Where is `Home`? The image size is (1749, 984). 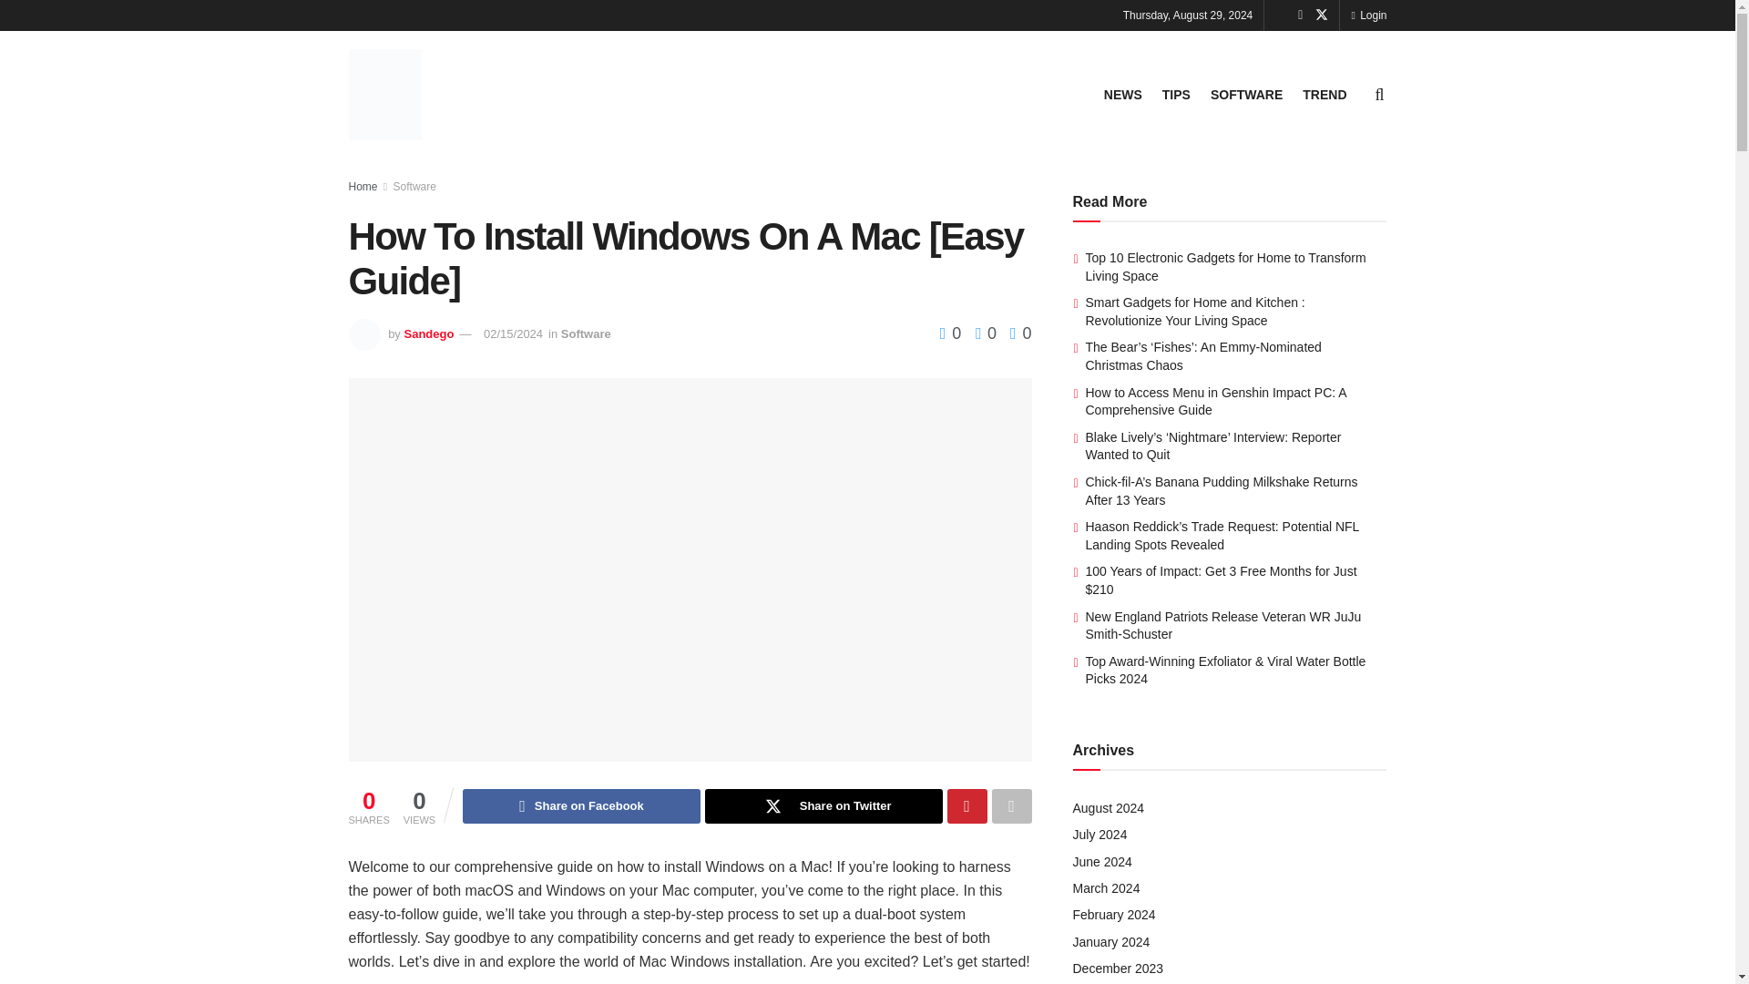 Home is located at coordinates (363, 186).